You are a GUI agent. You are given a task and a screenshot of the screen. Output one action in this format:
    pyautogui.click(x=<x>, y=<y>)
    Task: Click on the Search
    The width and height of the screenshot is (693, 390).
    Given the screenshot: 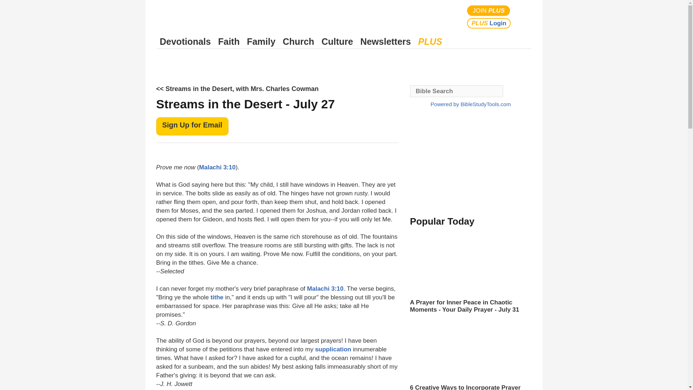 What is the action you would take?
    pyautogui.click(x=524, y=17)
    